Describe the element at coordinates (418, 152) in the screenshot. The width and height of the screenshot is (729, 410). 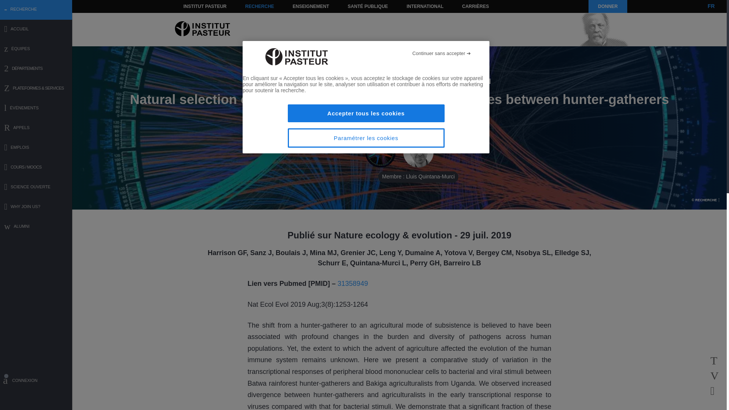
I see `Membre : Lluis Quintana-Murci` at that location.